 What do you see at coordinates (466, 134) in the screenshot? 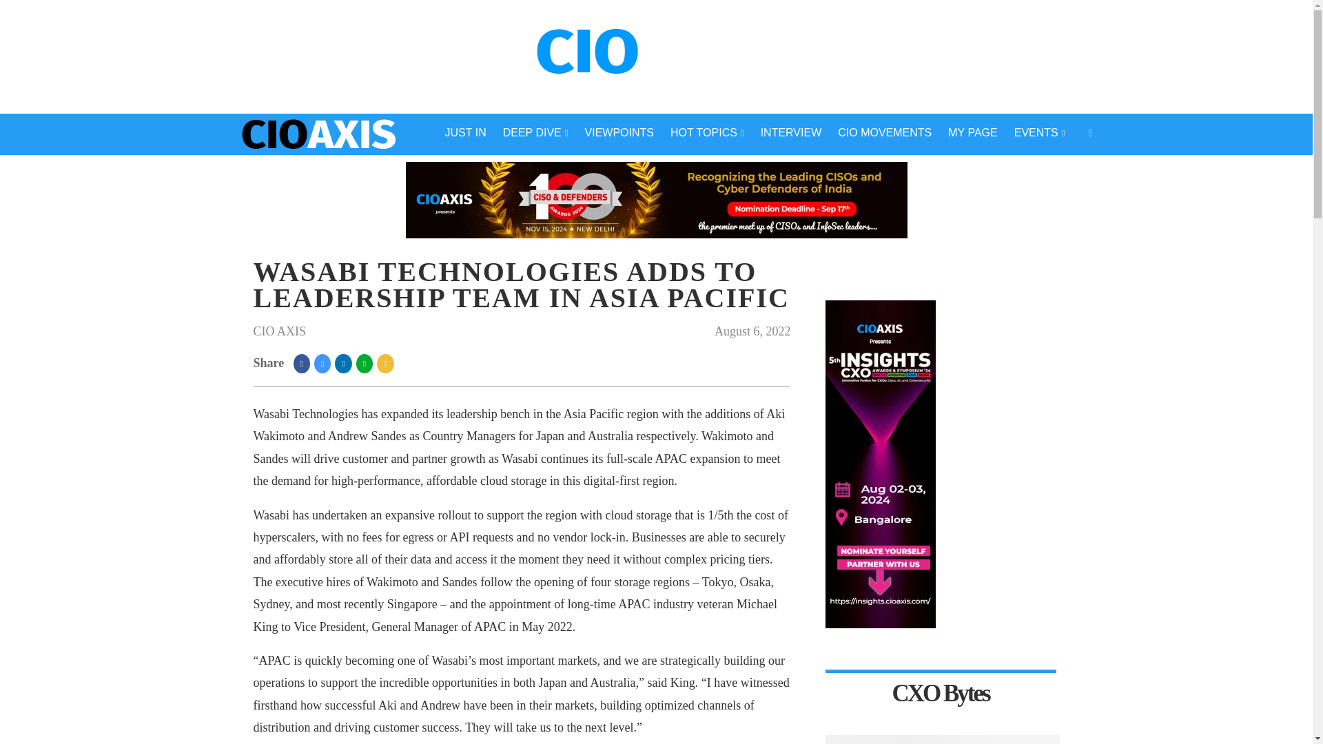
I see `JUST IN` at bounding box center [466, 134].